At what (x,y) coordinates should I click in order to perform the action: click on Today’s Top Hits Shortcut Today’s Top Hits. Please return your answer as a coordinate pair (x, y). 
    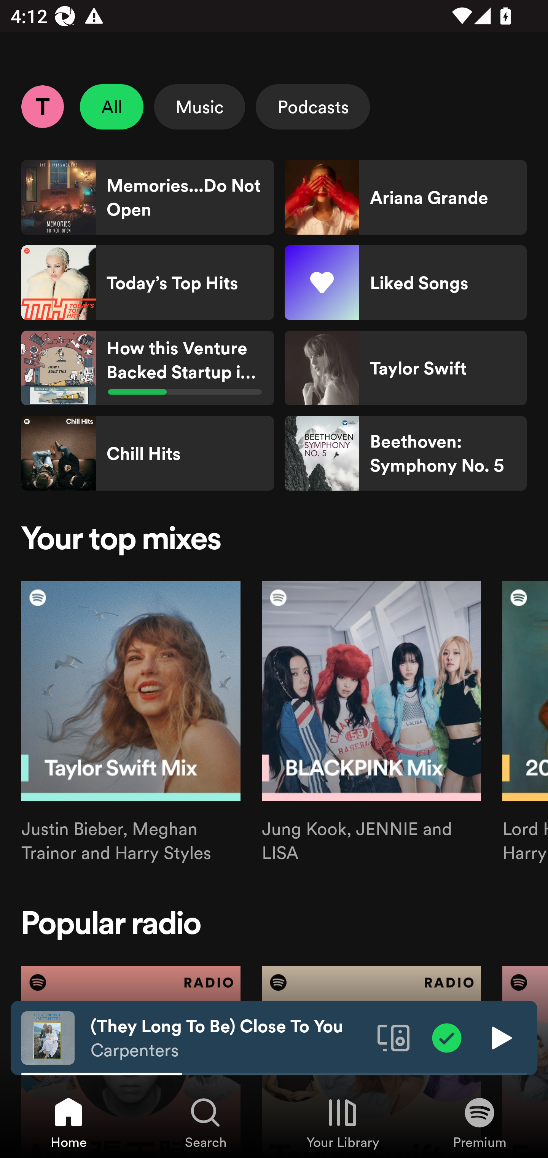
    Looking at the image, I should click on (148, 283).